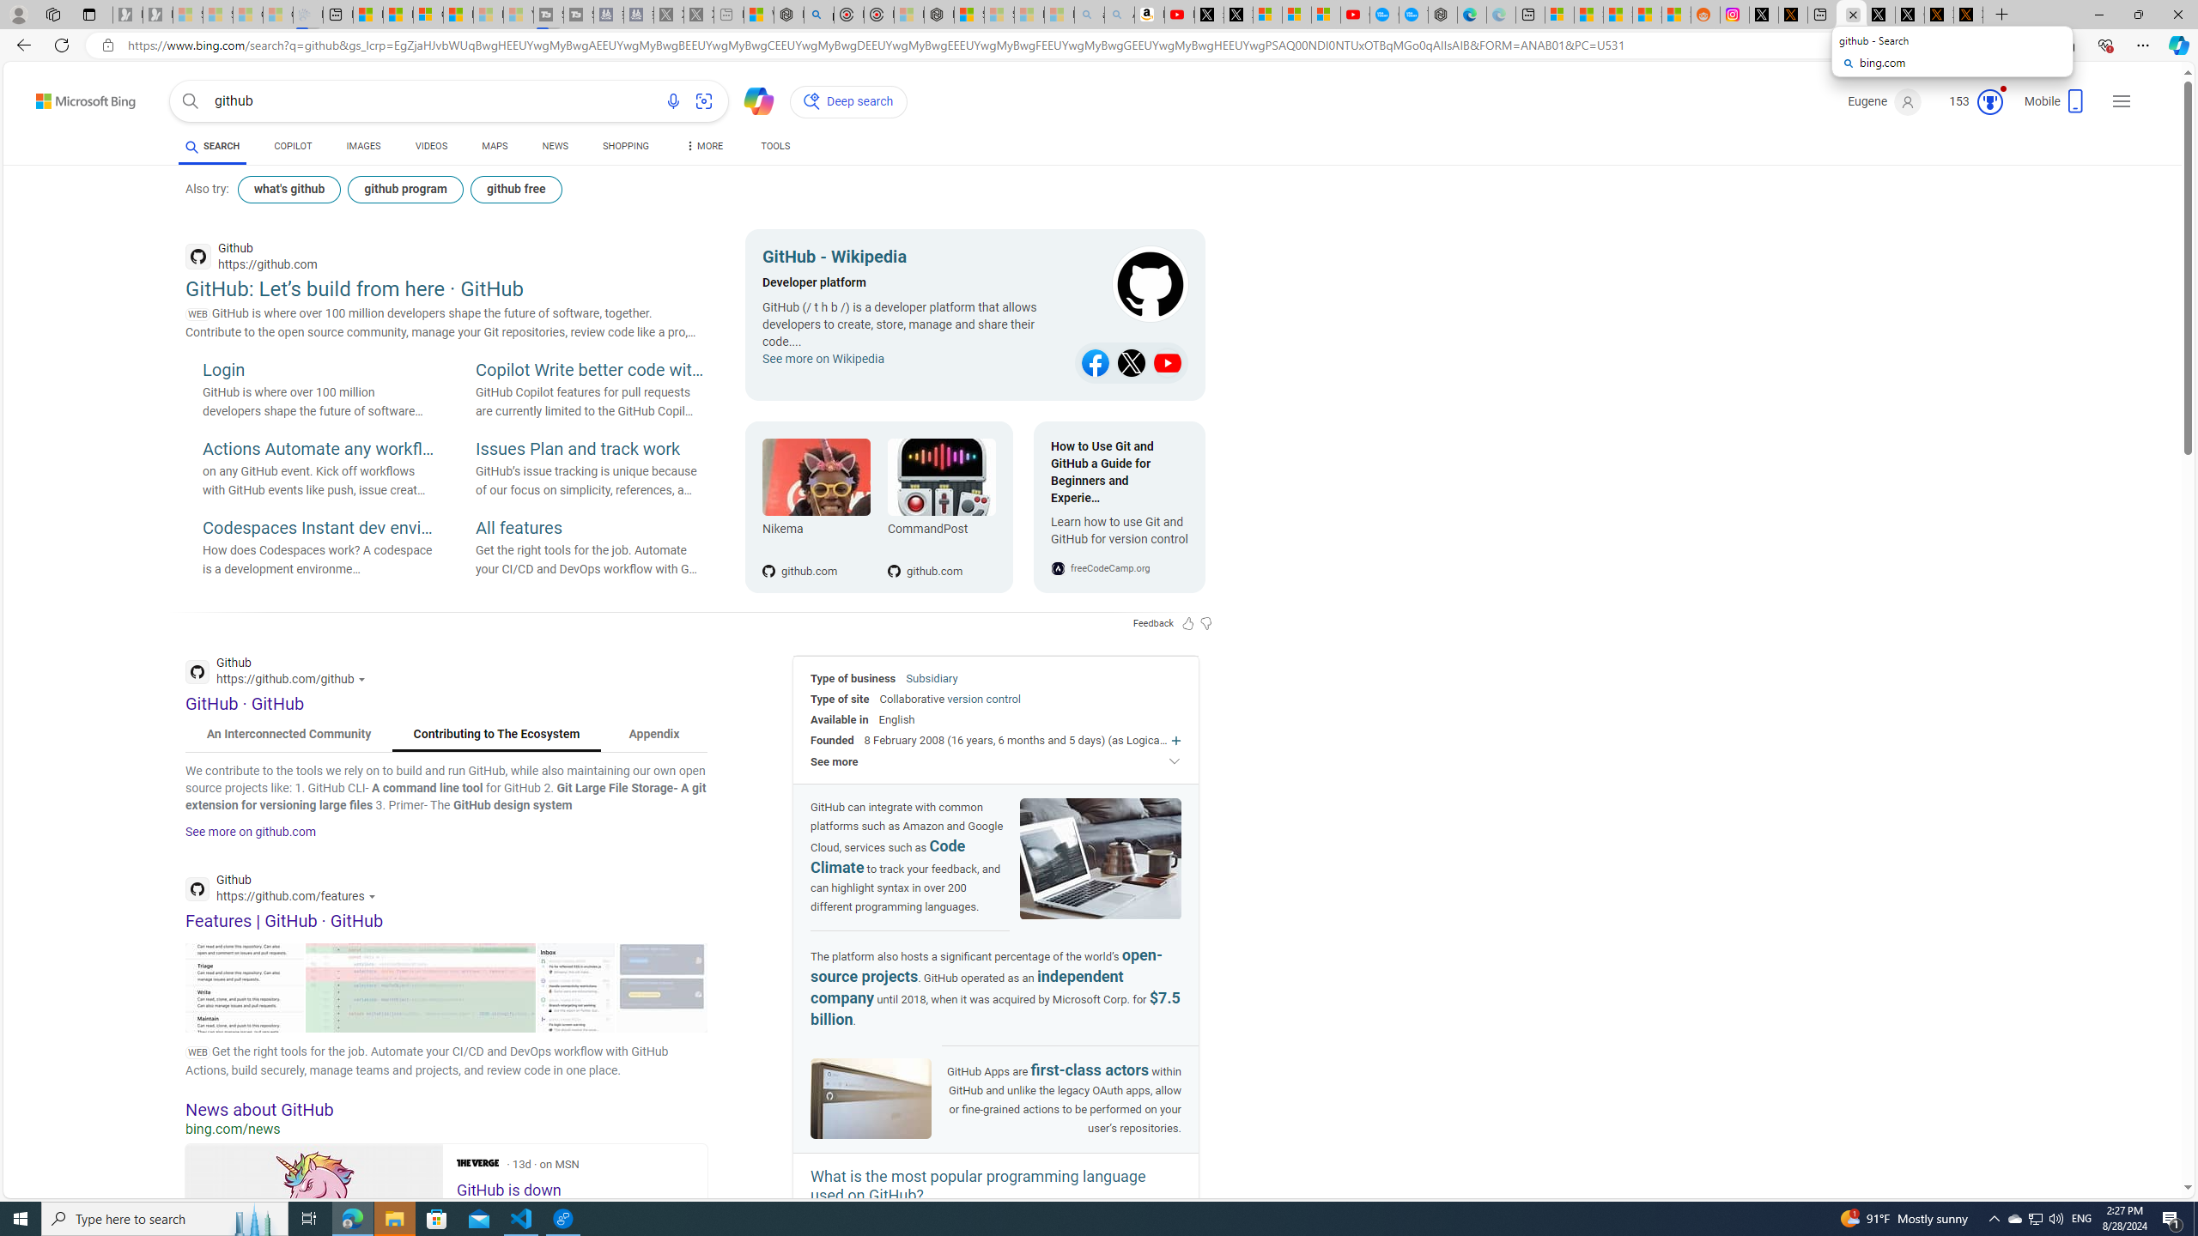 Image resolution: width=2198 pixels, height=1236 pixels. What do you see at coordinates (818, 15) in the screenshot?
I see `poe - Search` at bounding box center [818, 15].